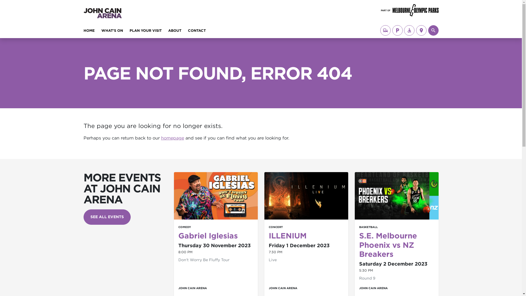 This screenshot has height=296, width=526. What do you see at coordinates (122, 8) in the screenshot?
I see `John Cain Arena` at bounding box center [122, 8].